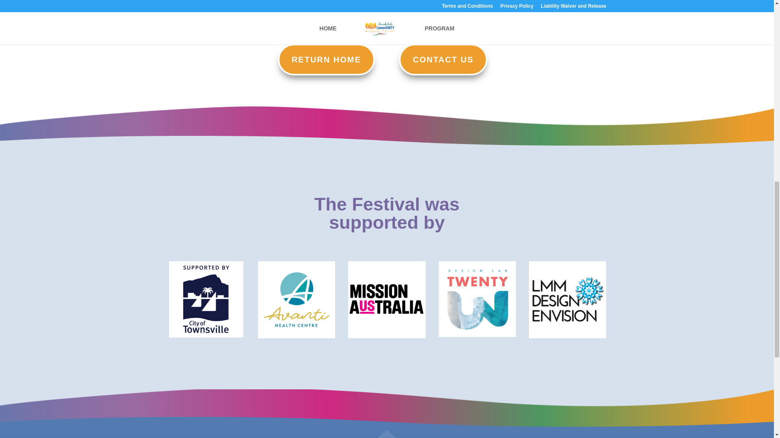 The height and width of the screenshot is (438, 780). Describe the element at coordinates (567, 299) in the screenshot. I see `LMM Design Envision` at that location.